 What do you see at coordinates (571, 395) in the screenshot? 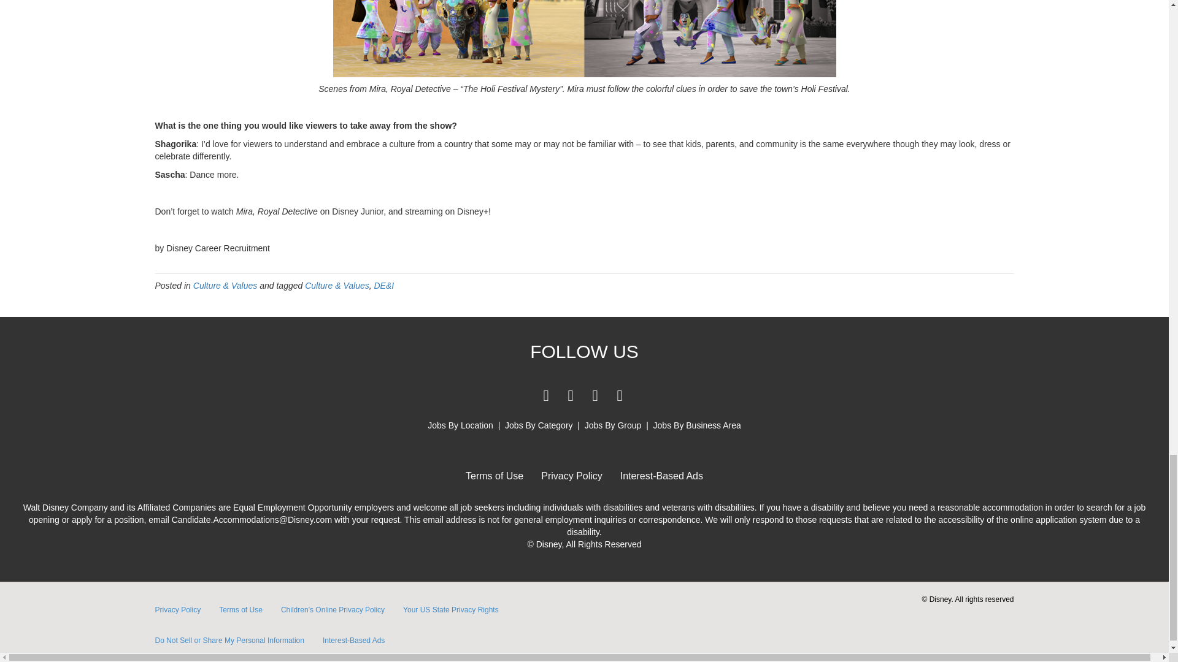
I see `LinkedIn` at bounding box center [571, 395].